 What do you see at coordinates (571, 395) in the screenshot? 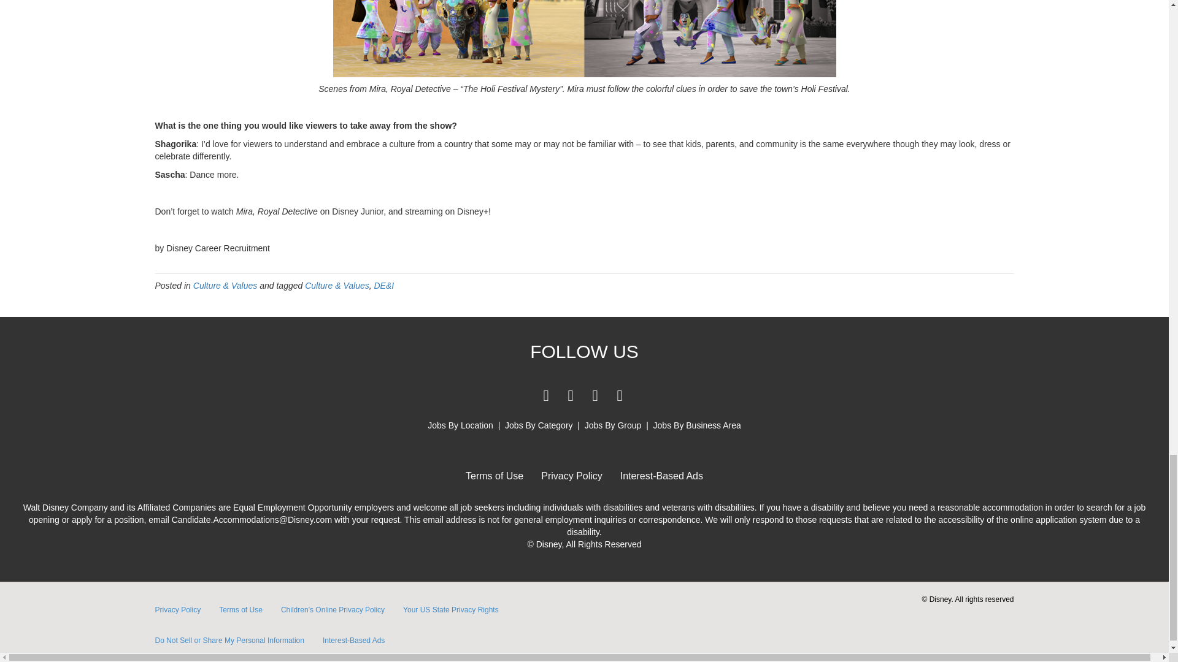
I see `LinkedIn` at bounding box center [571, 395].